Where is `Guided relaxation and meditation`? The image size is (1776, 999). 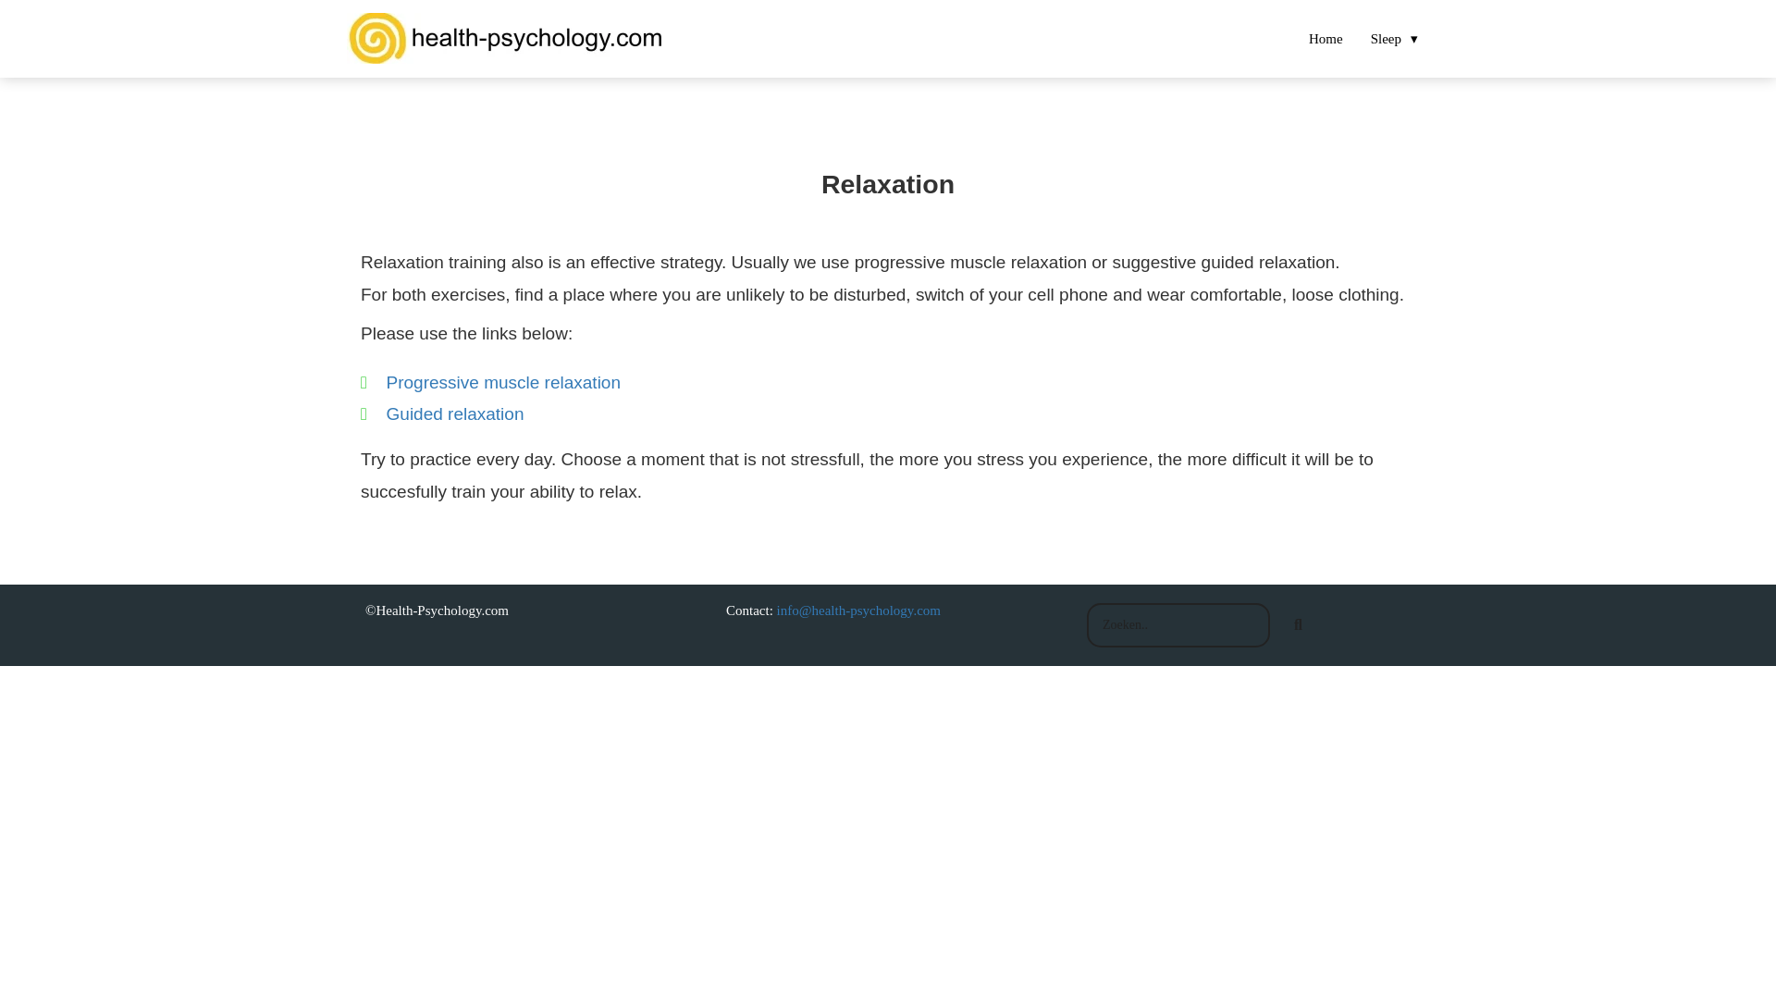
Guided relaxation and meditation is located at coordinates (455, 413).